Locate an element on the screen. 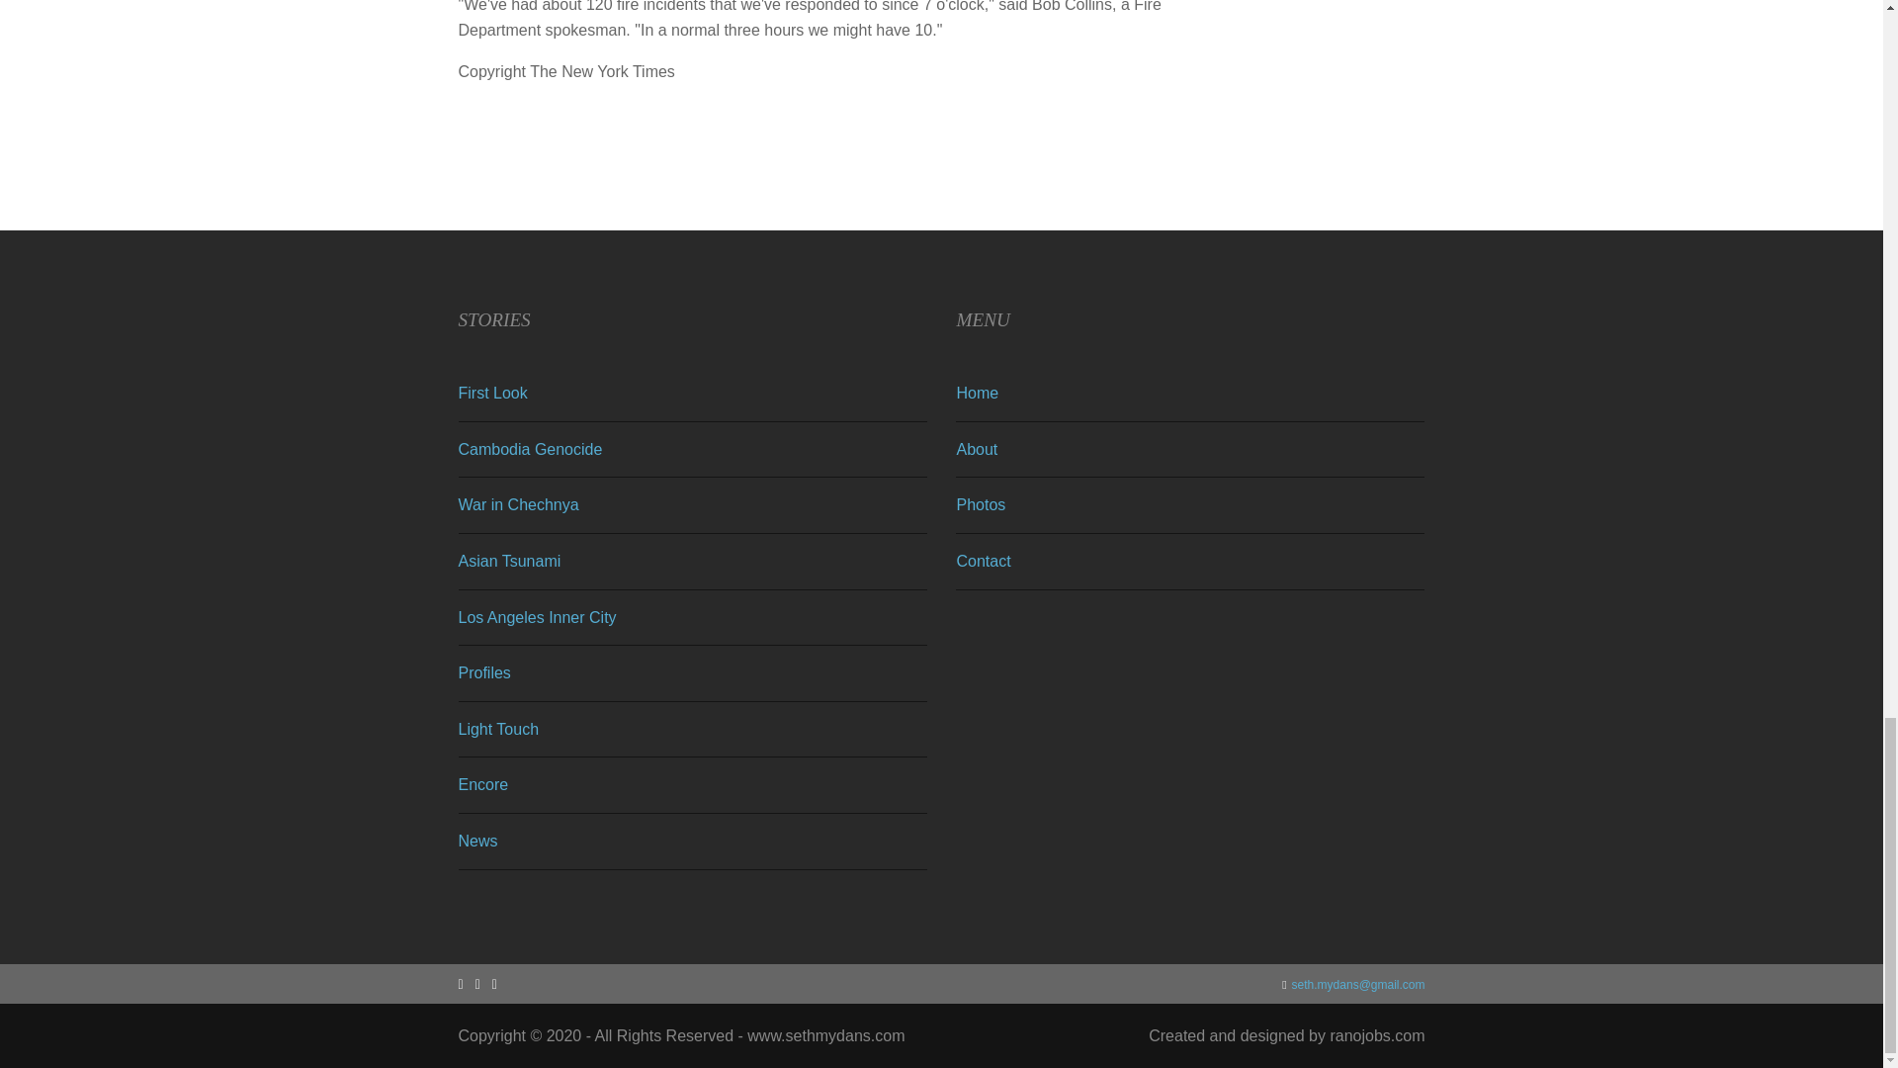  Profiles is located at coordinates (484, 672).